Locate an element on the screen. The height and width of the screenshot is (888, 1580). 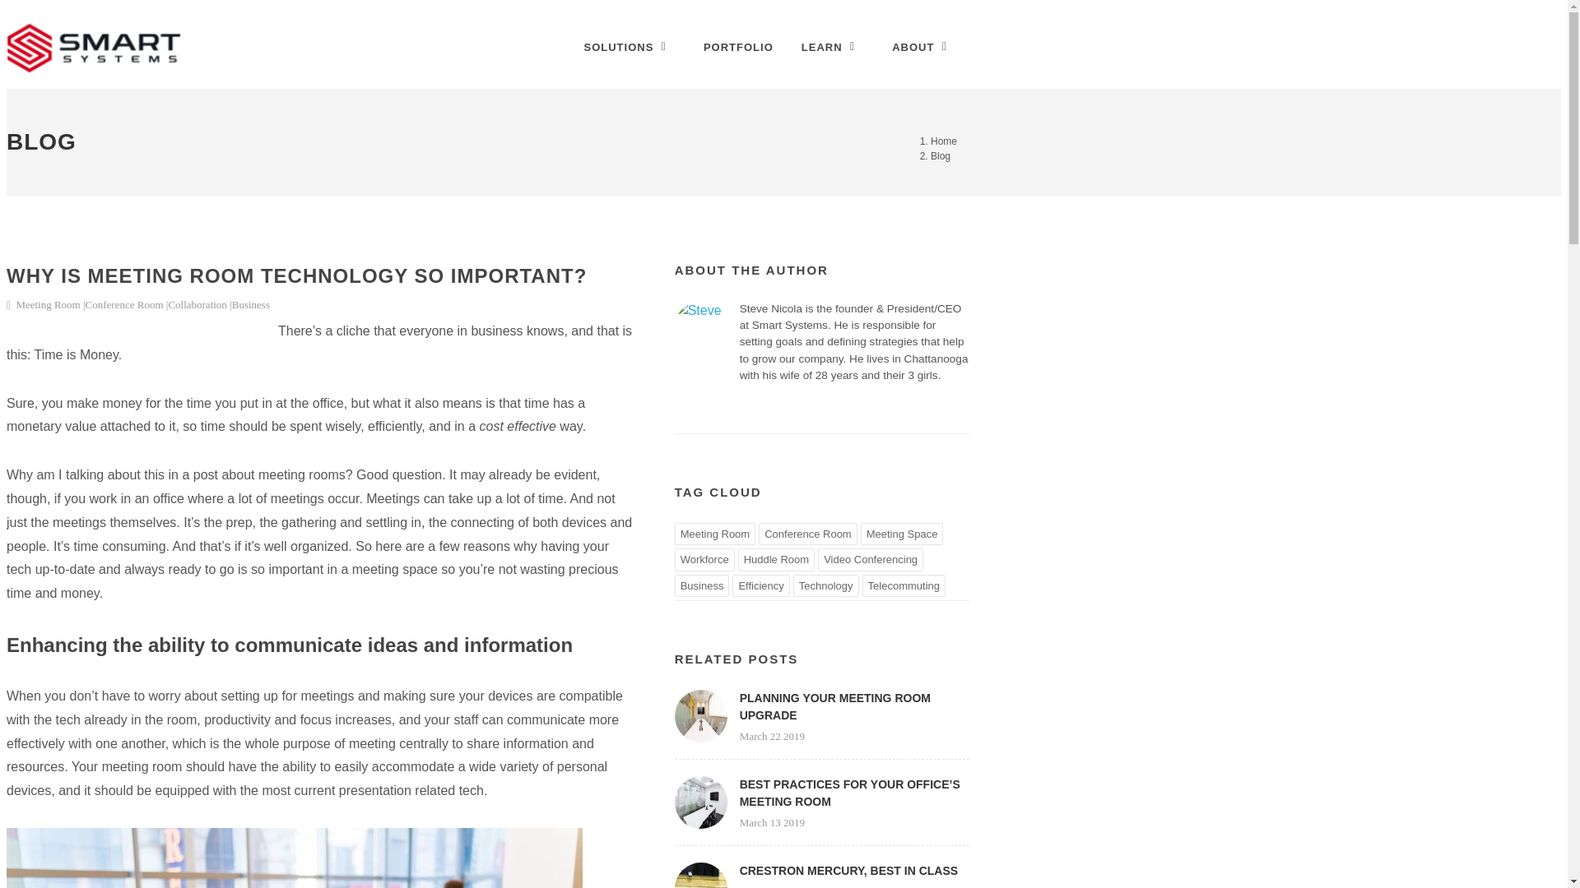
SOLUTIONS is located at coordinates (629, 47).